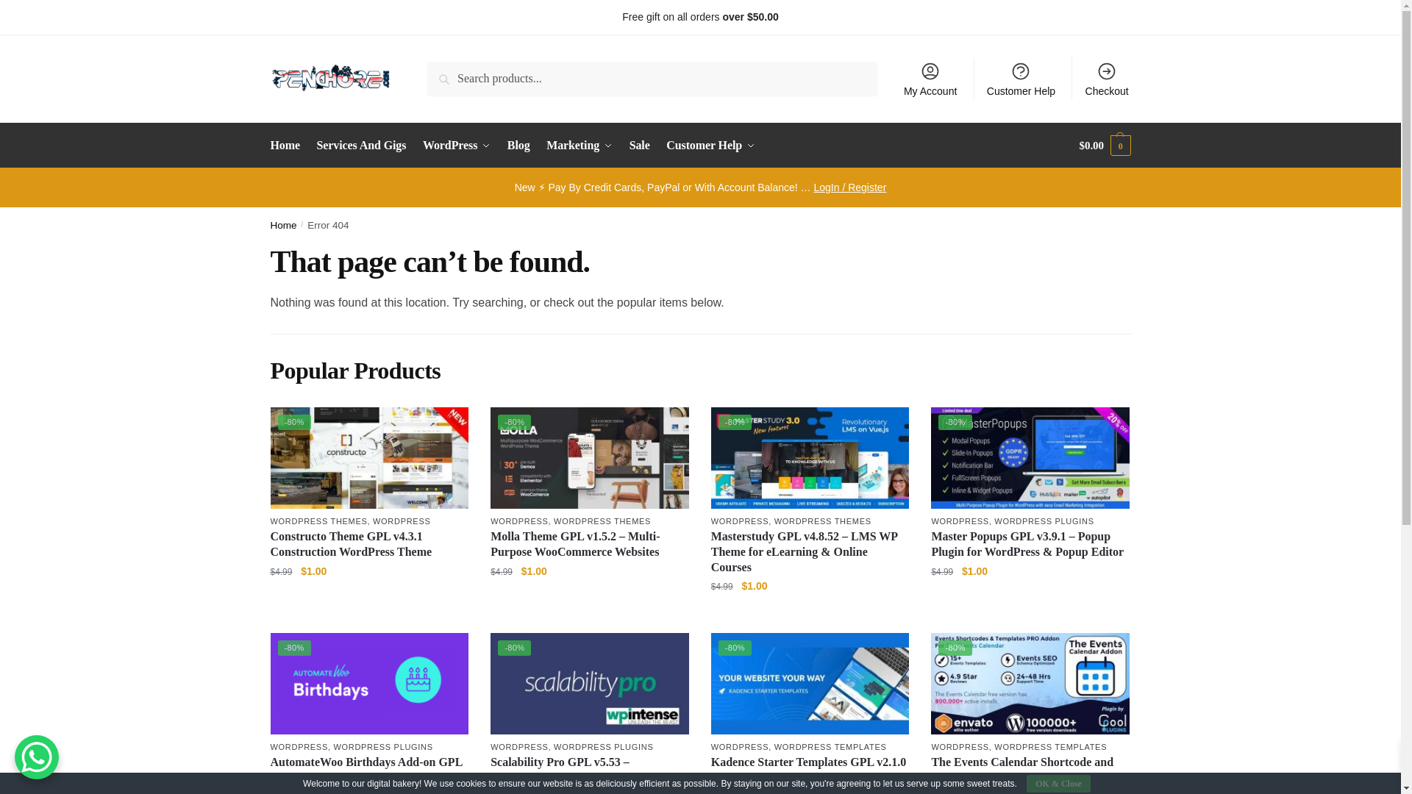 The height and width of the screenshot is (794, 1412). Describe the element at coordinates (361, 146) in the screenshot. I see `Services And Gigs` at that location.